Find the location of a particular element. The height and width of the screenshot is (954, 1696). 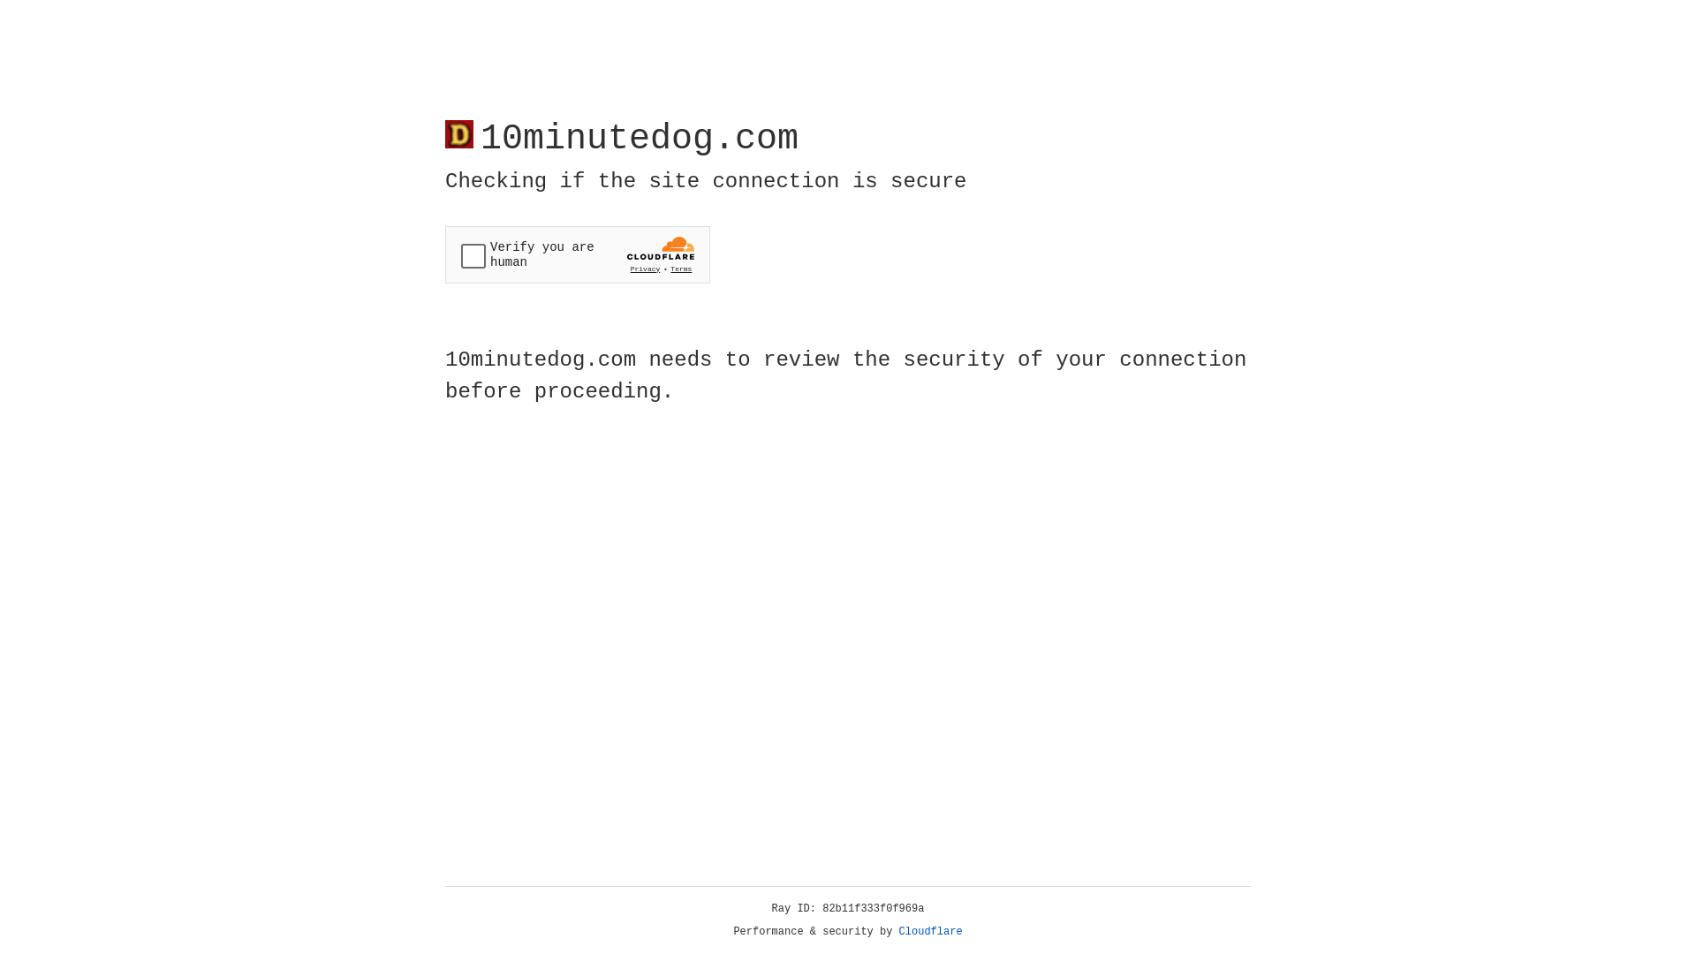

Cloudflare is located at coordinates (931, 932).